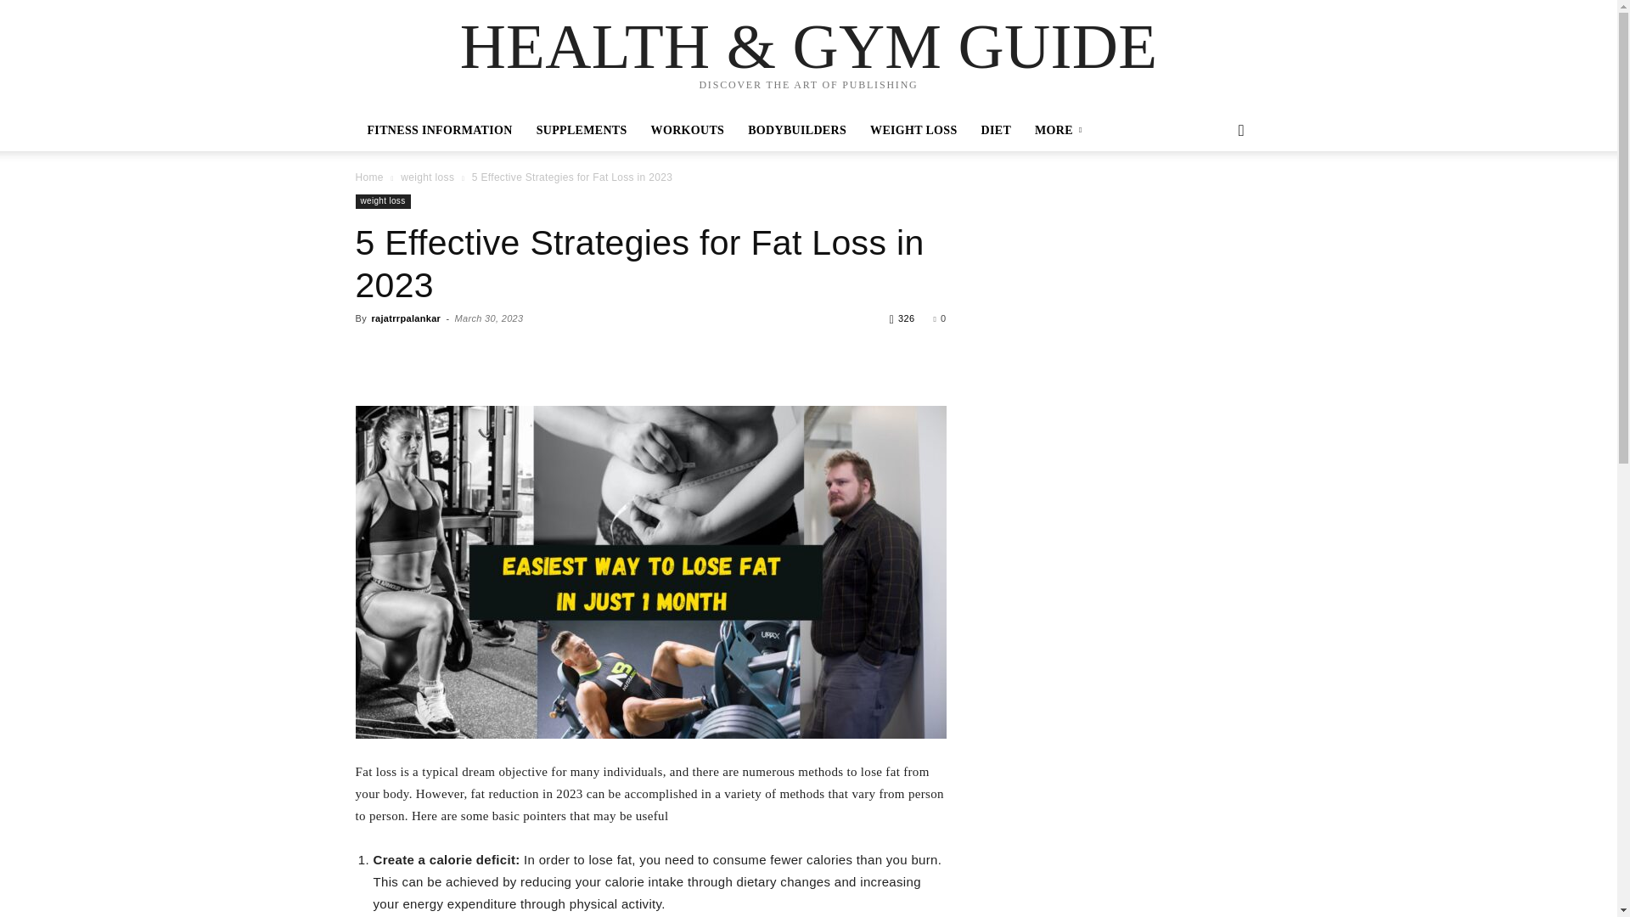 The height and width of the screenshot is (917, 1630). What do you see at coordinates (688, 131) in the screenshot?
I see `WORKOUTS` at bounding box center [688, 131].